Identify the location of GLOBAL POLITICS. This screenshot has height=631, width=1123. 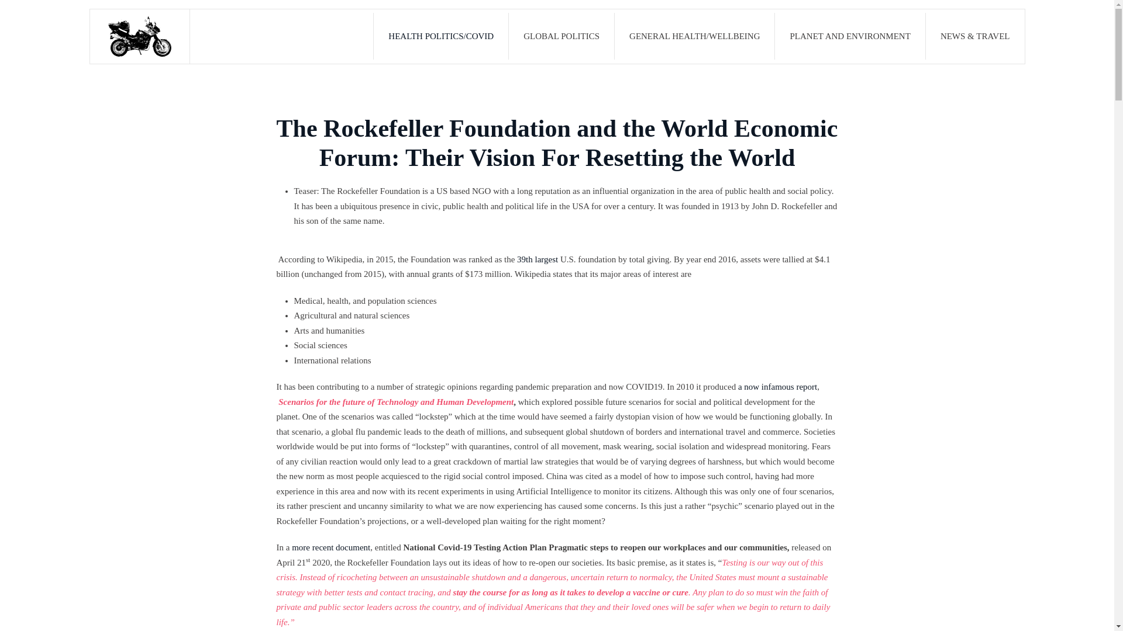
(561, 36).